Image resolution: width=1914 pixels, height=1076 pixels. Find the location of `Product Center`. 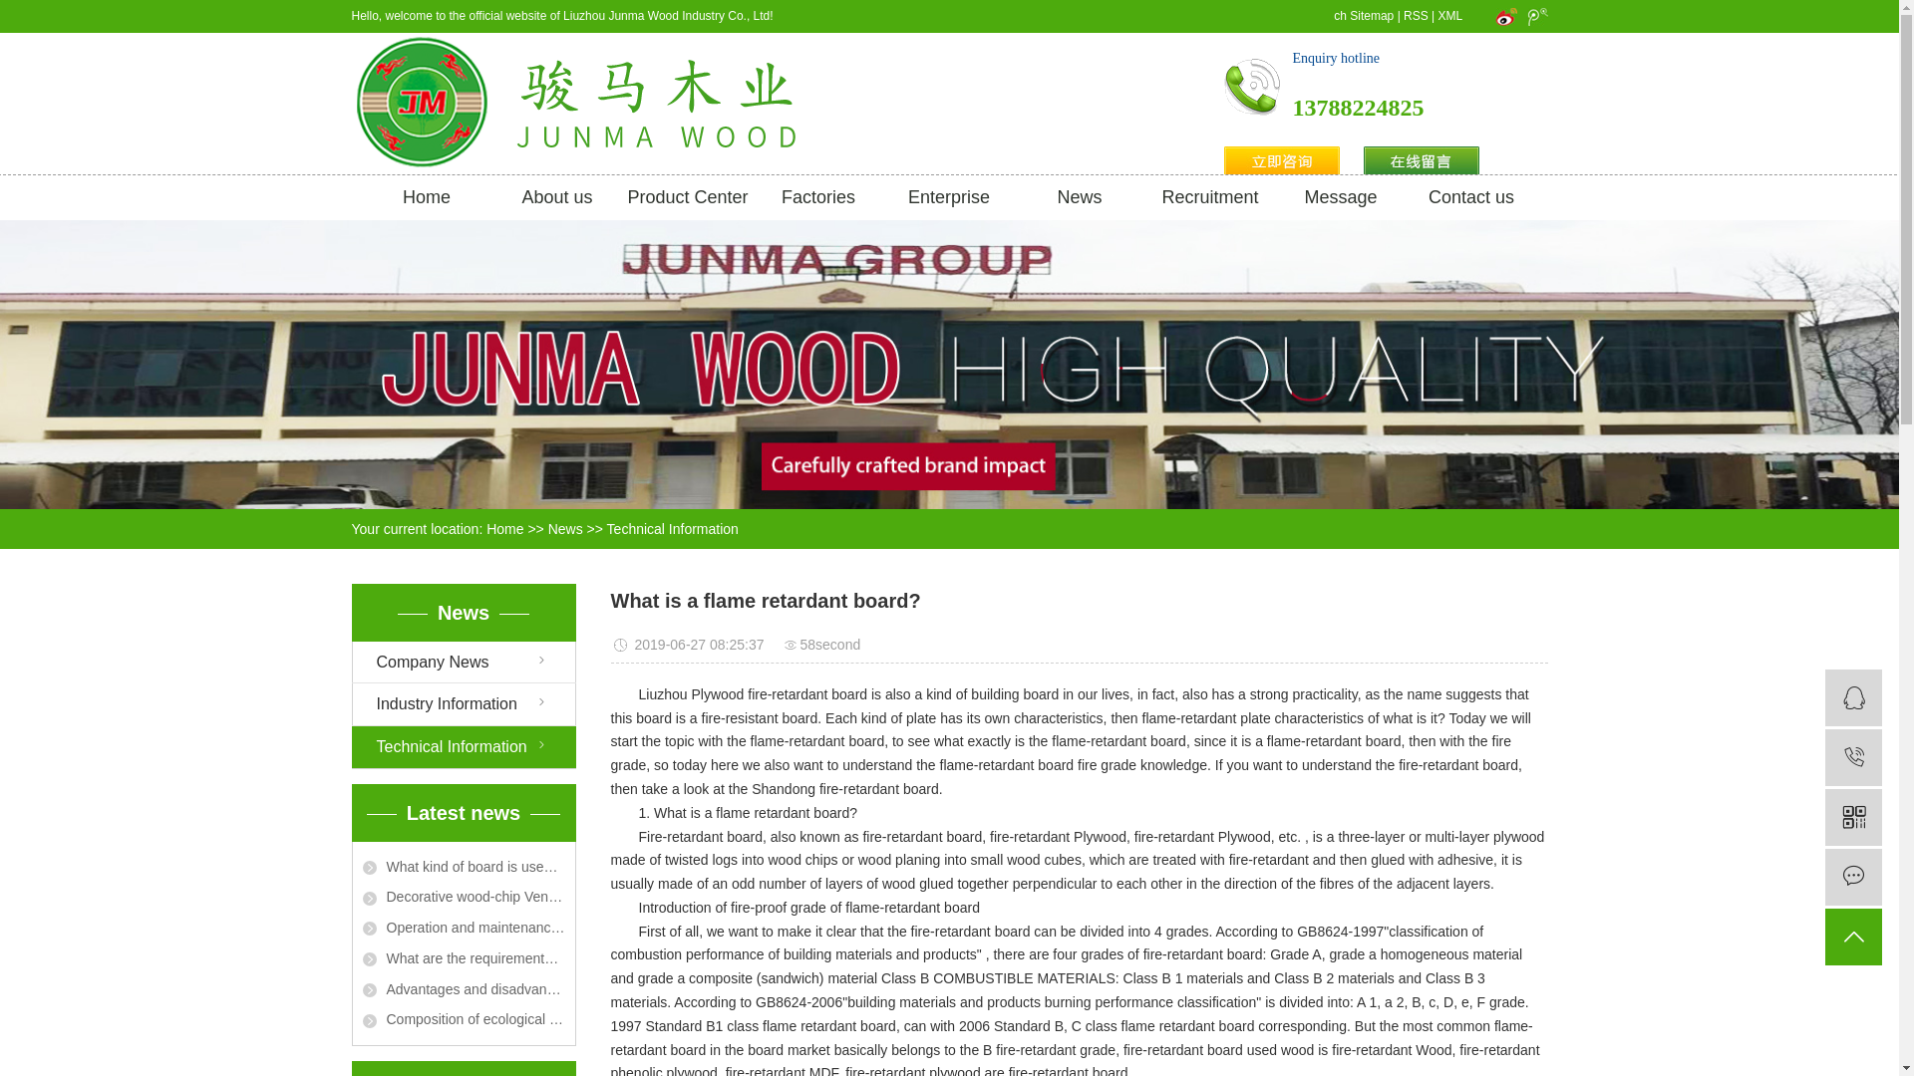

Product Center is located at coordinates (687, 197).